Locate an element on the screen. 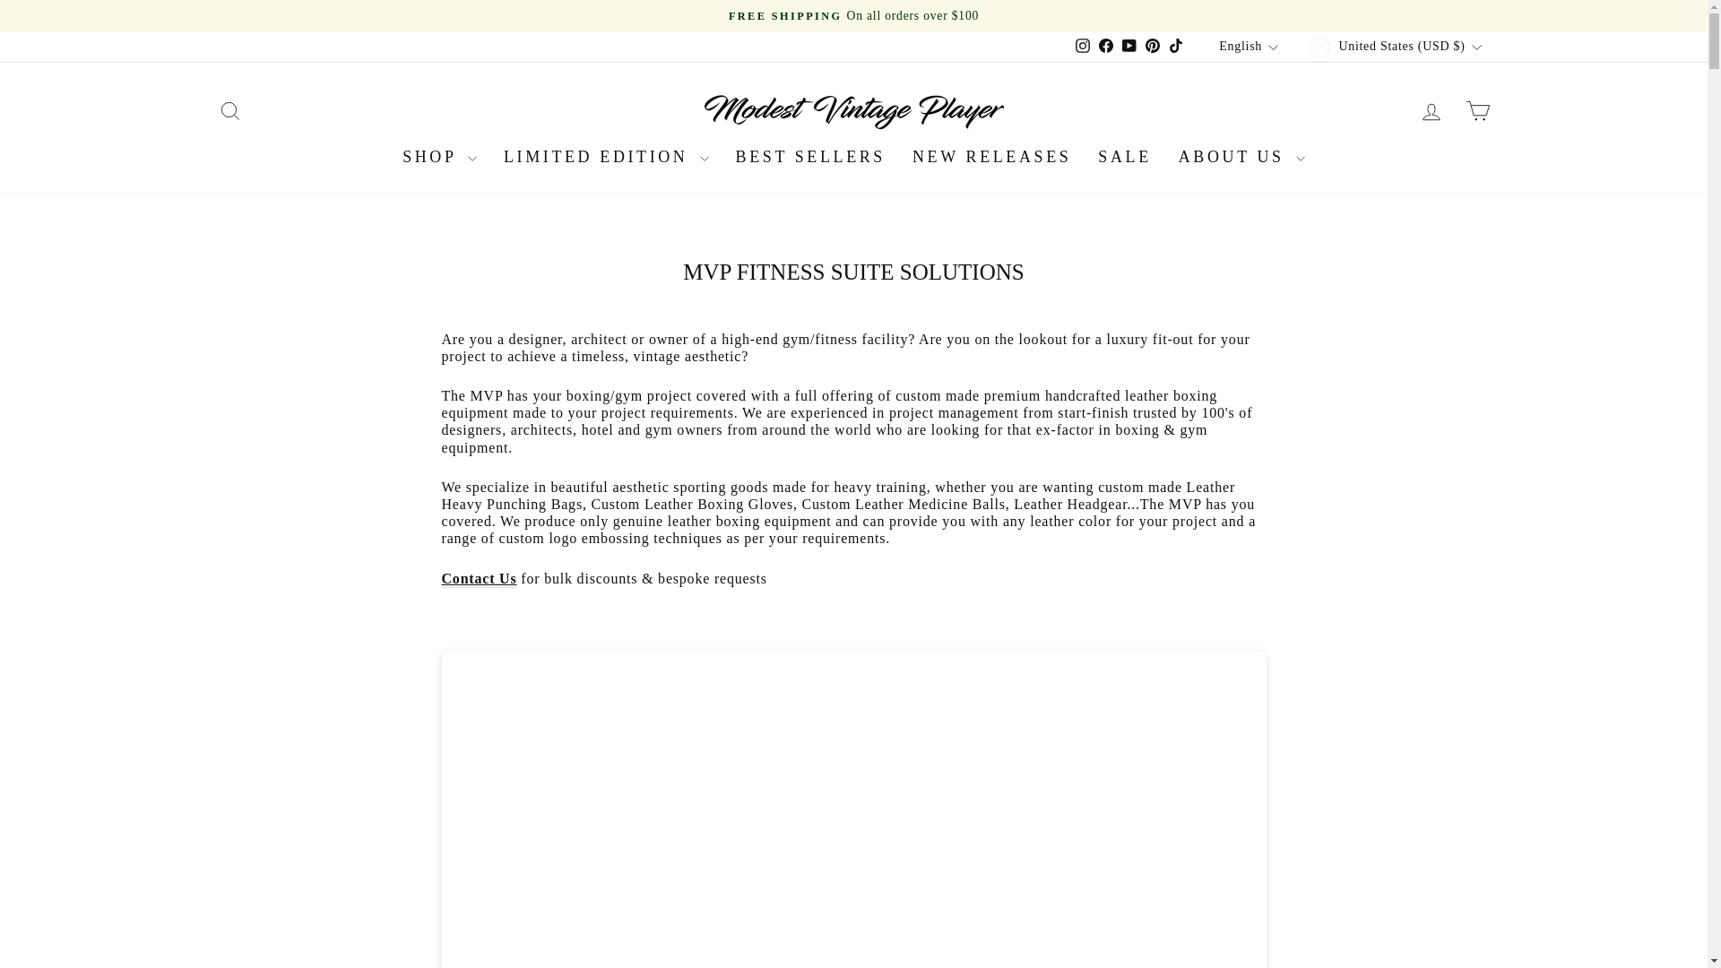 Image resolution: width=1721 pixels, height=968 pixels. ACCOUNT is located at coordinates (1431, 112).